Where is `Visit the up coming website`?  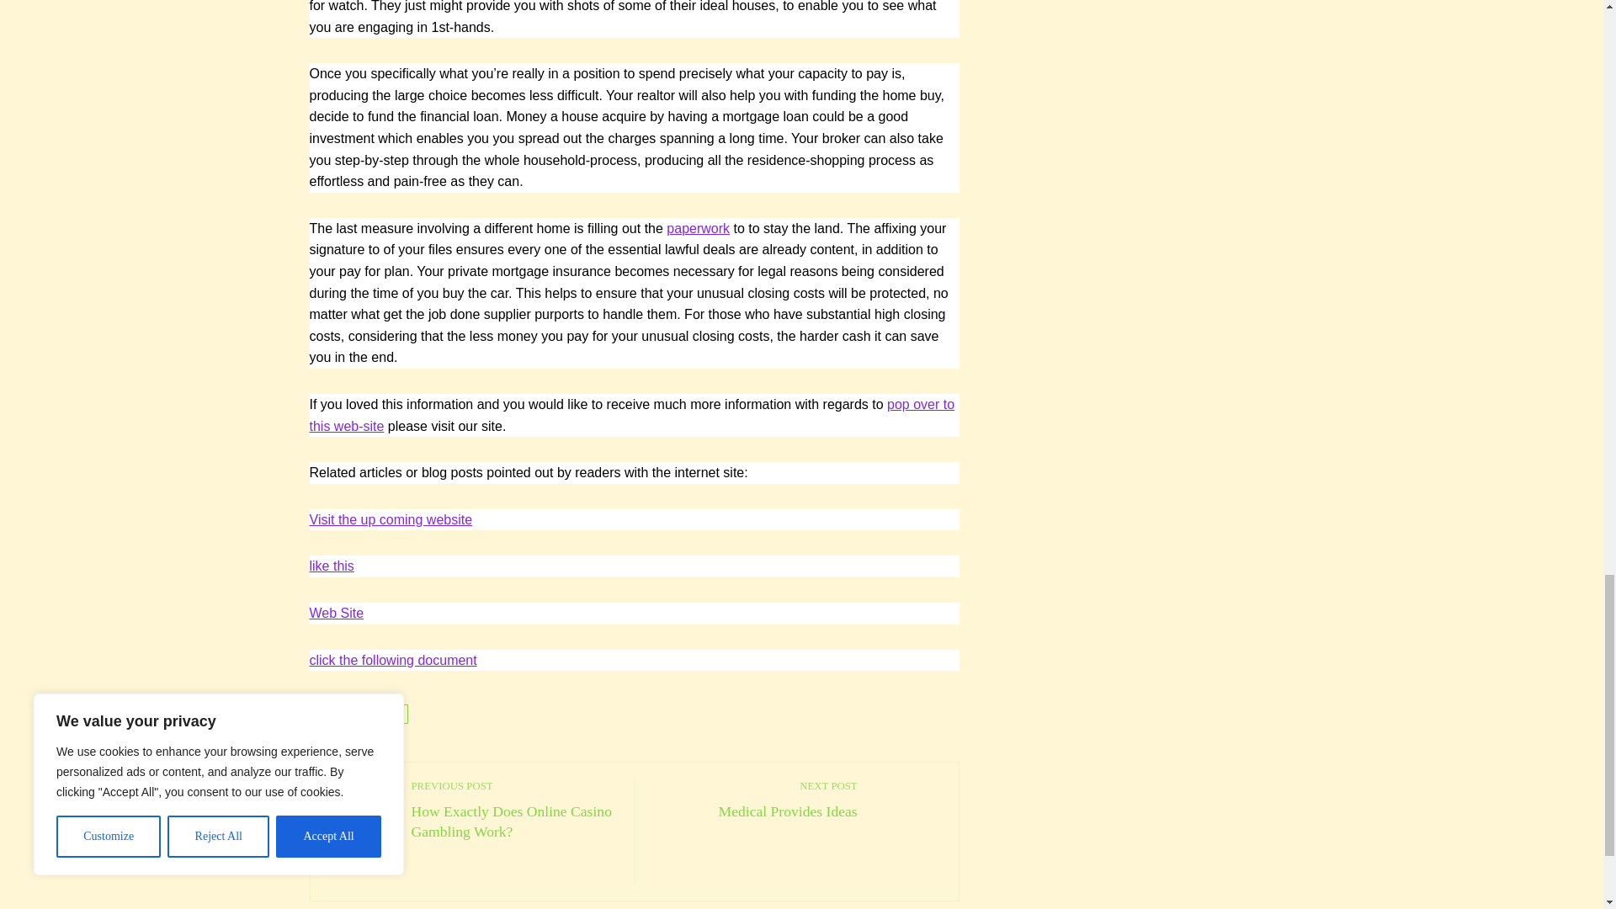
Visit the up coming website is located at coordinates (337, 613).